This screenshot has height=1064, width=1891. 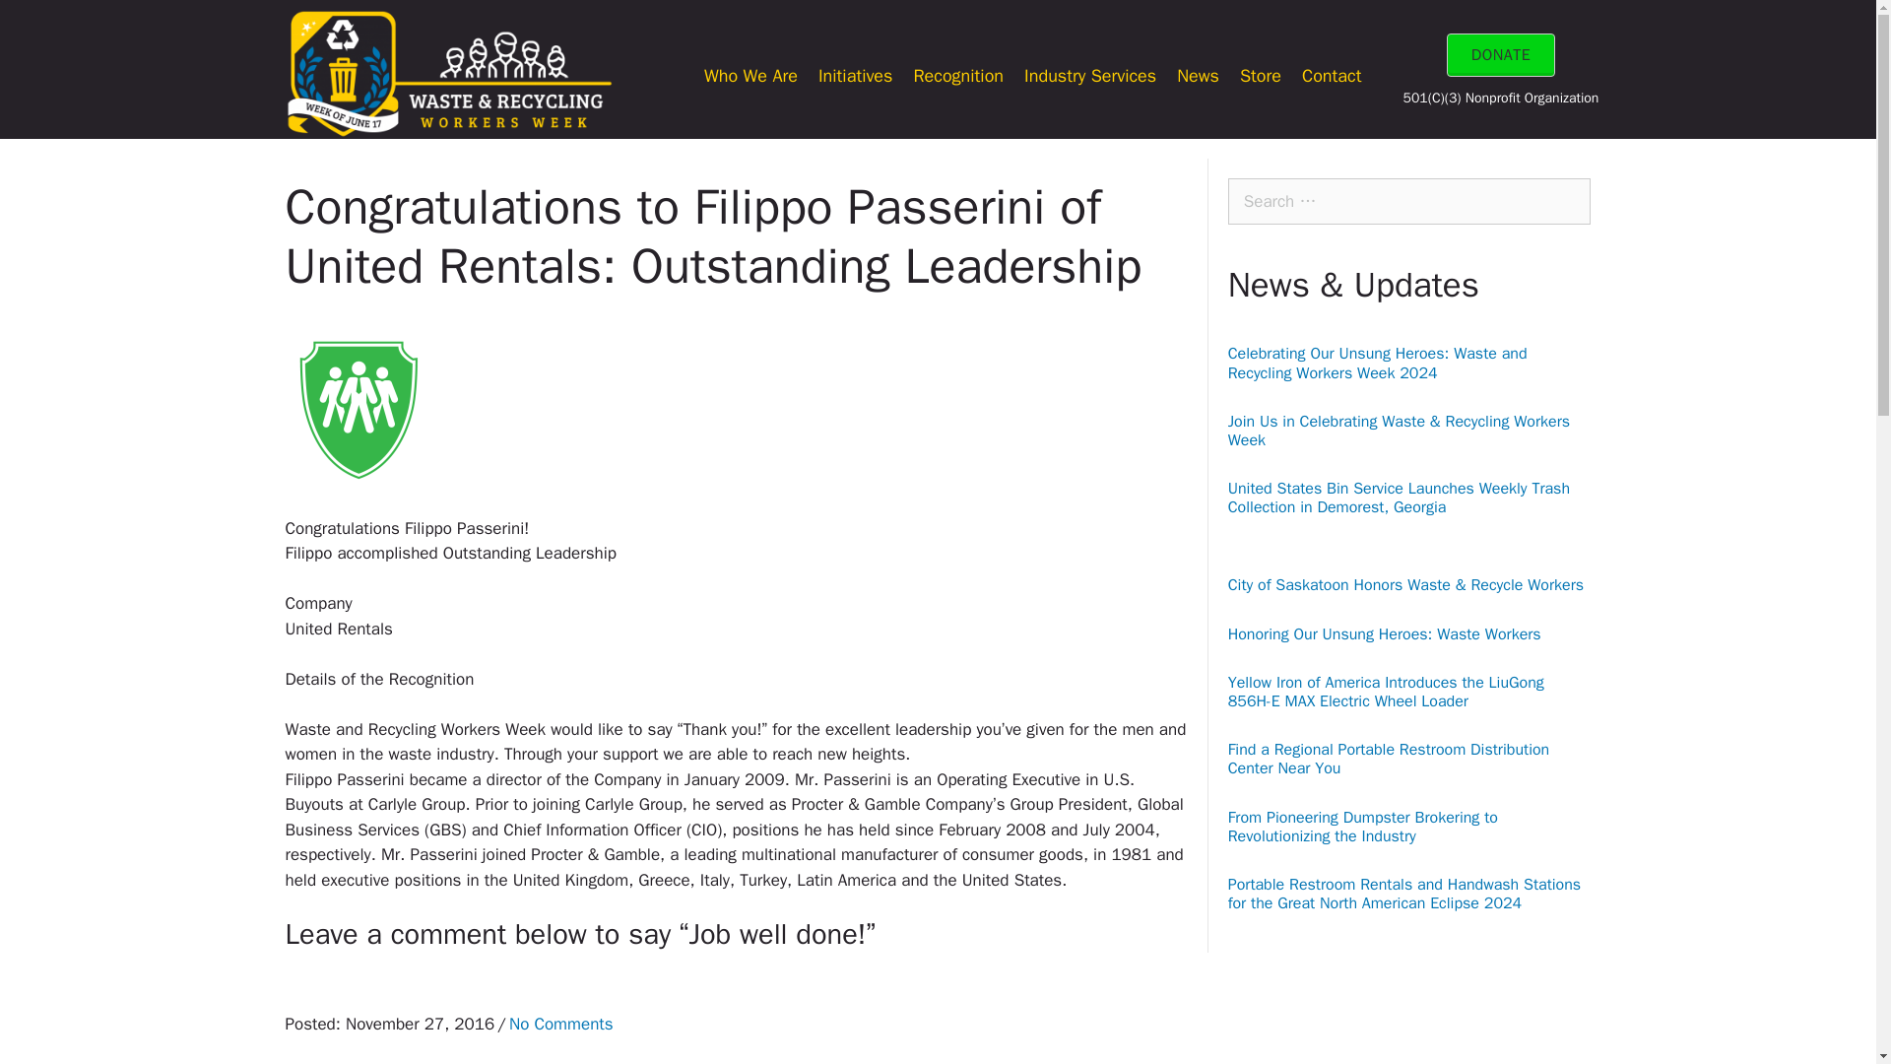 What do you see at coordinates (1332, 75) in the screenshot?
I see `Contact` at bounding box center [1332, 75].